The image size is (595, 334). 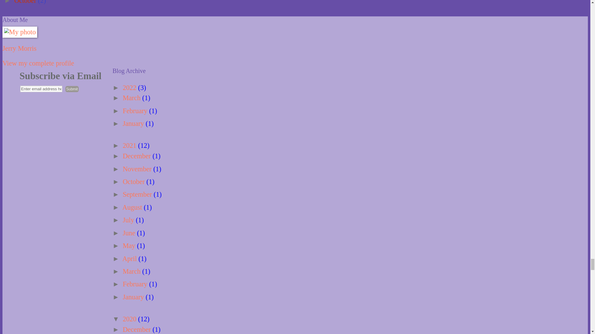 What do you see at coordinates (41, 89) in the screenshot?
I see `Enter email address here` at bounding box center [41, 89].